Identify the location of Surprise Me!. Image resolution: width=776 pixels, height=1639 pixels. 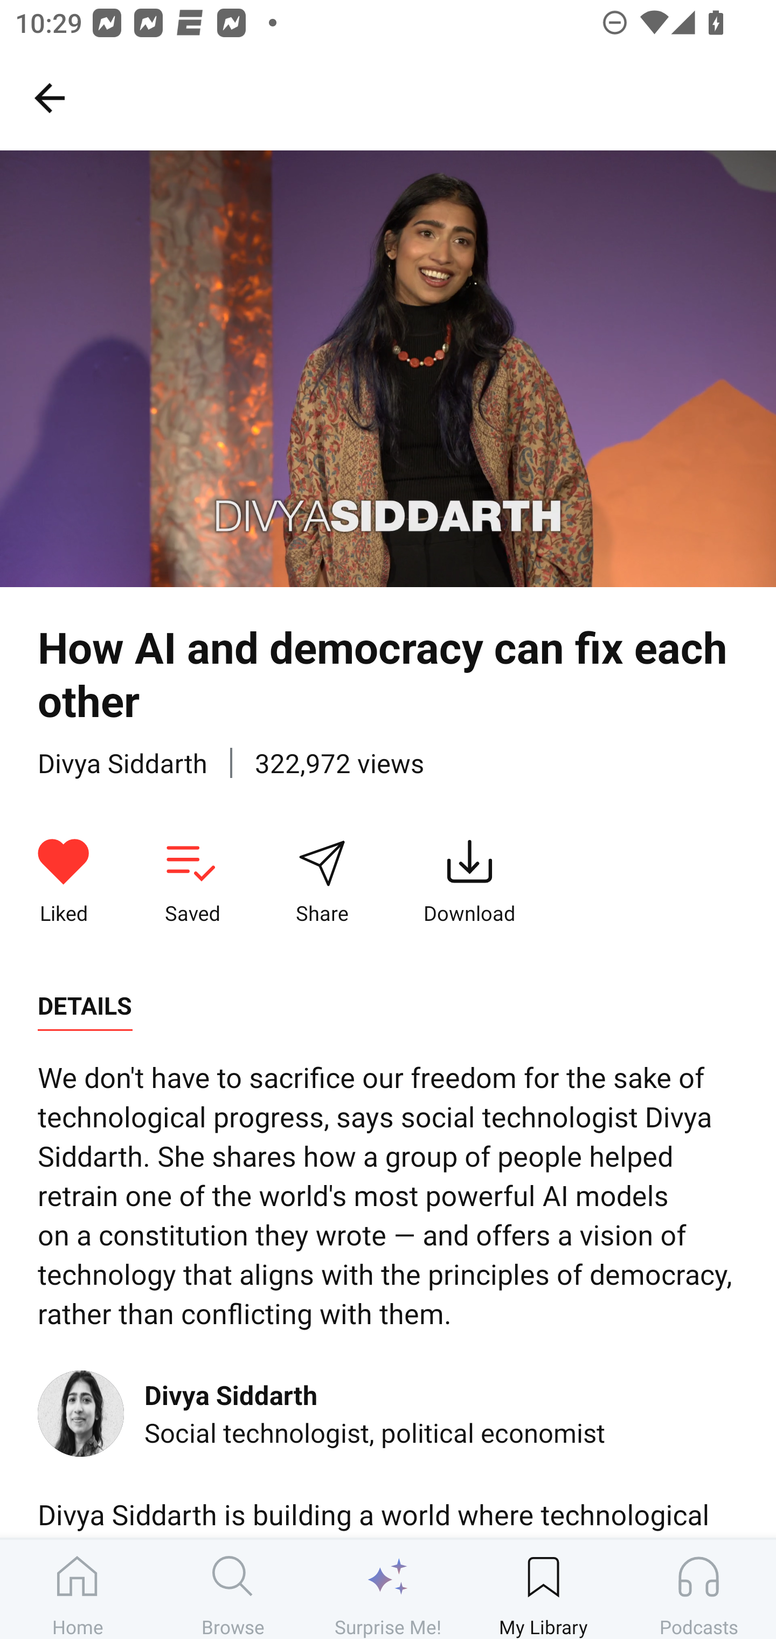
(388, 1589).